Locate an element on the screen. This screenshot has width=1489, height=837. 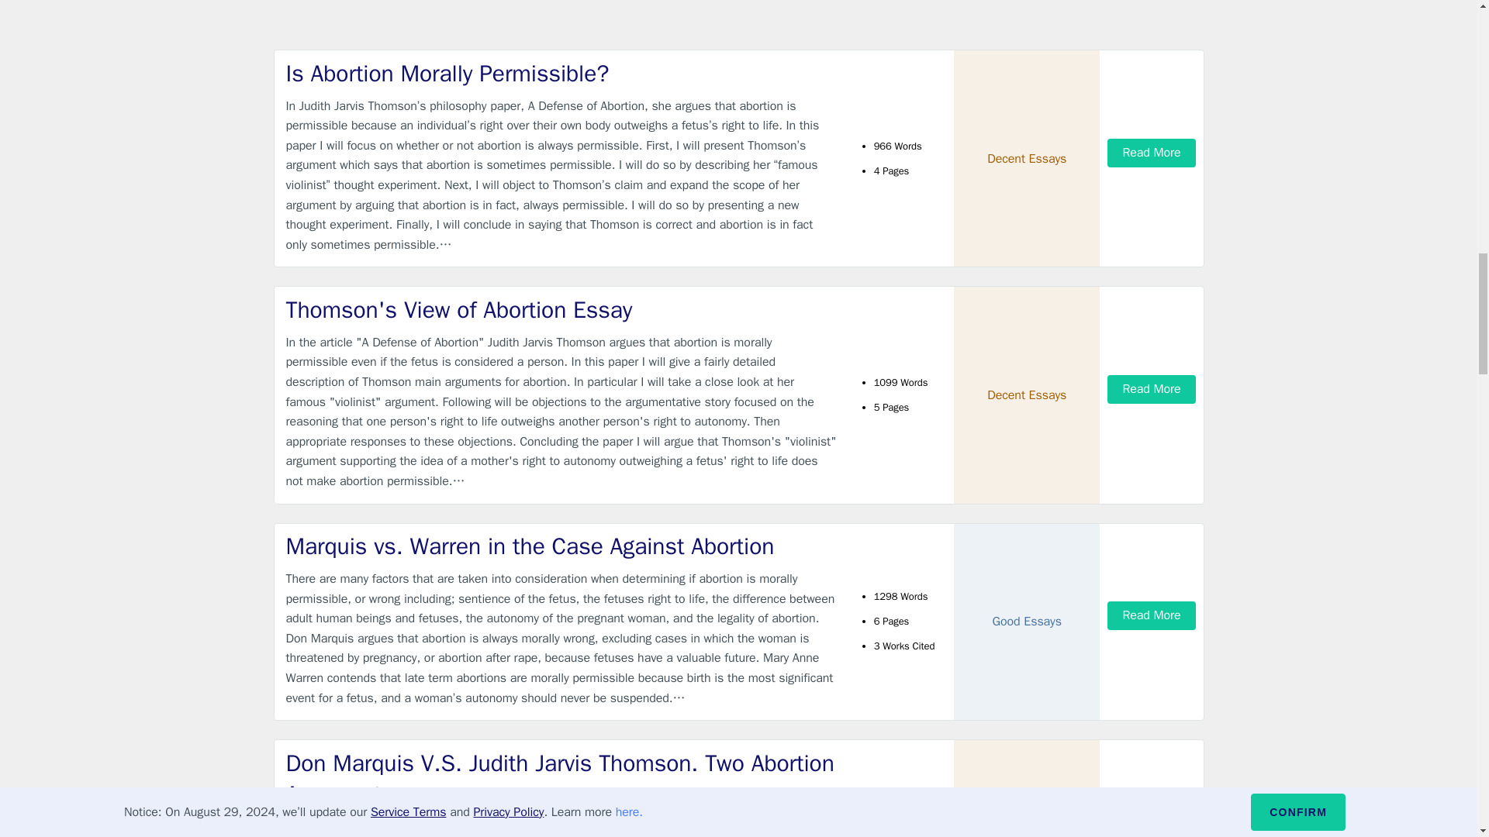
Is Abortion Morally Permissible? is located at coordinates (561, 73).